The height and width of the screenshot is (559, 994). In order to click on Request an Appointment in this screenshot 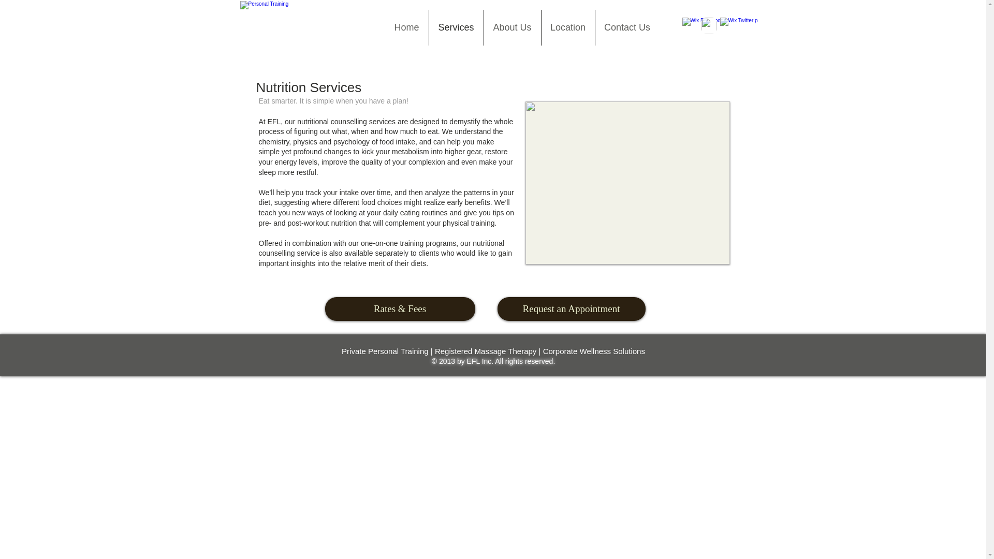, I will do `click(571, 308)`.